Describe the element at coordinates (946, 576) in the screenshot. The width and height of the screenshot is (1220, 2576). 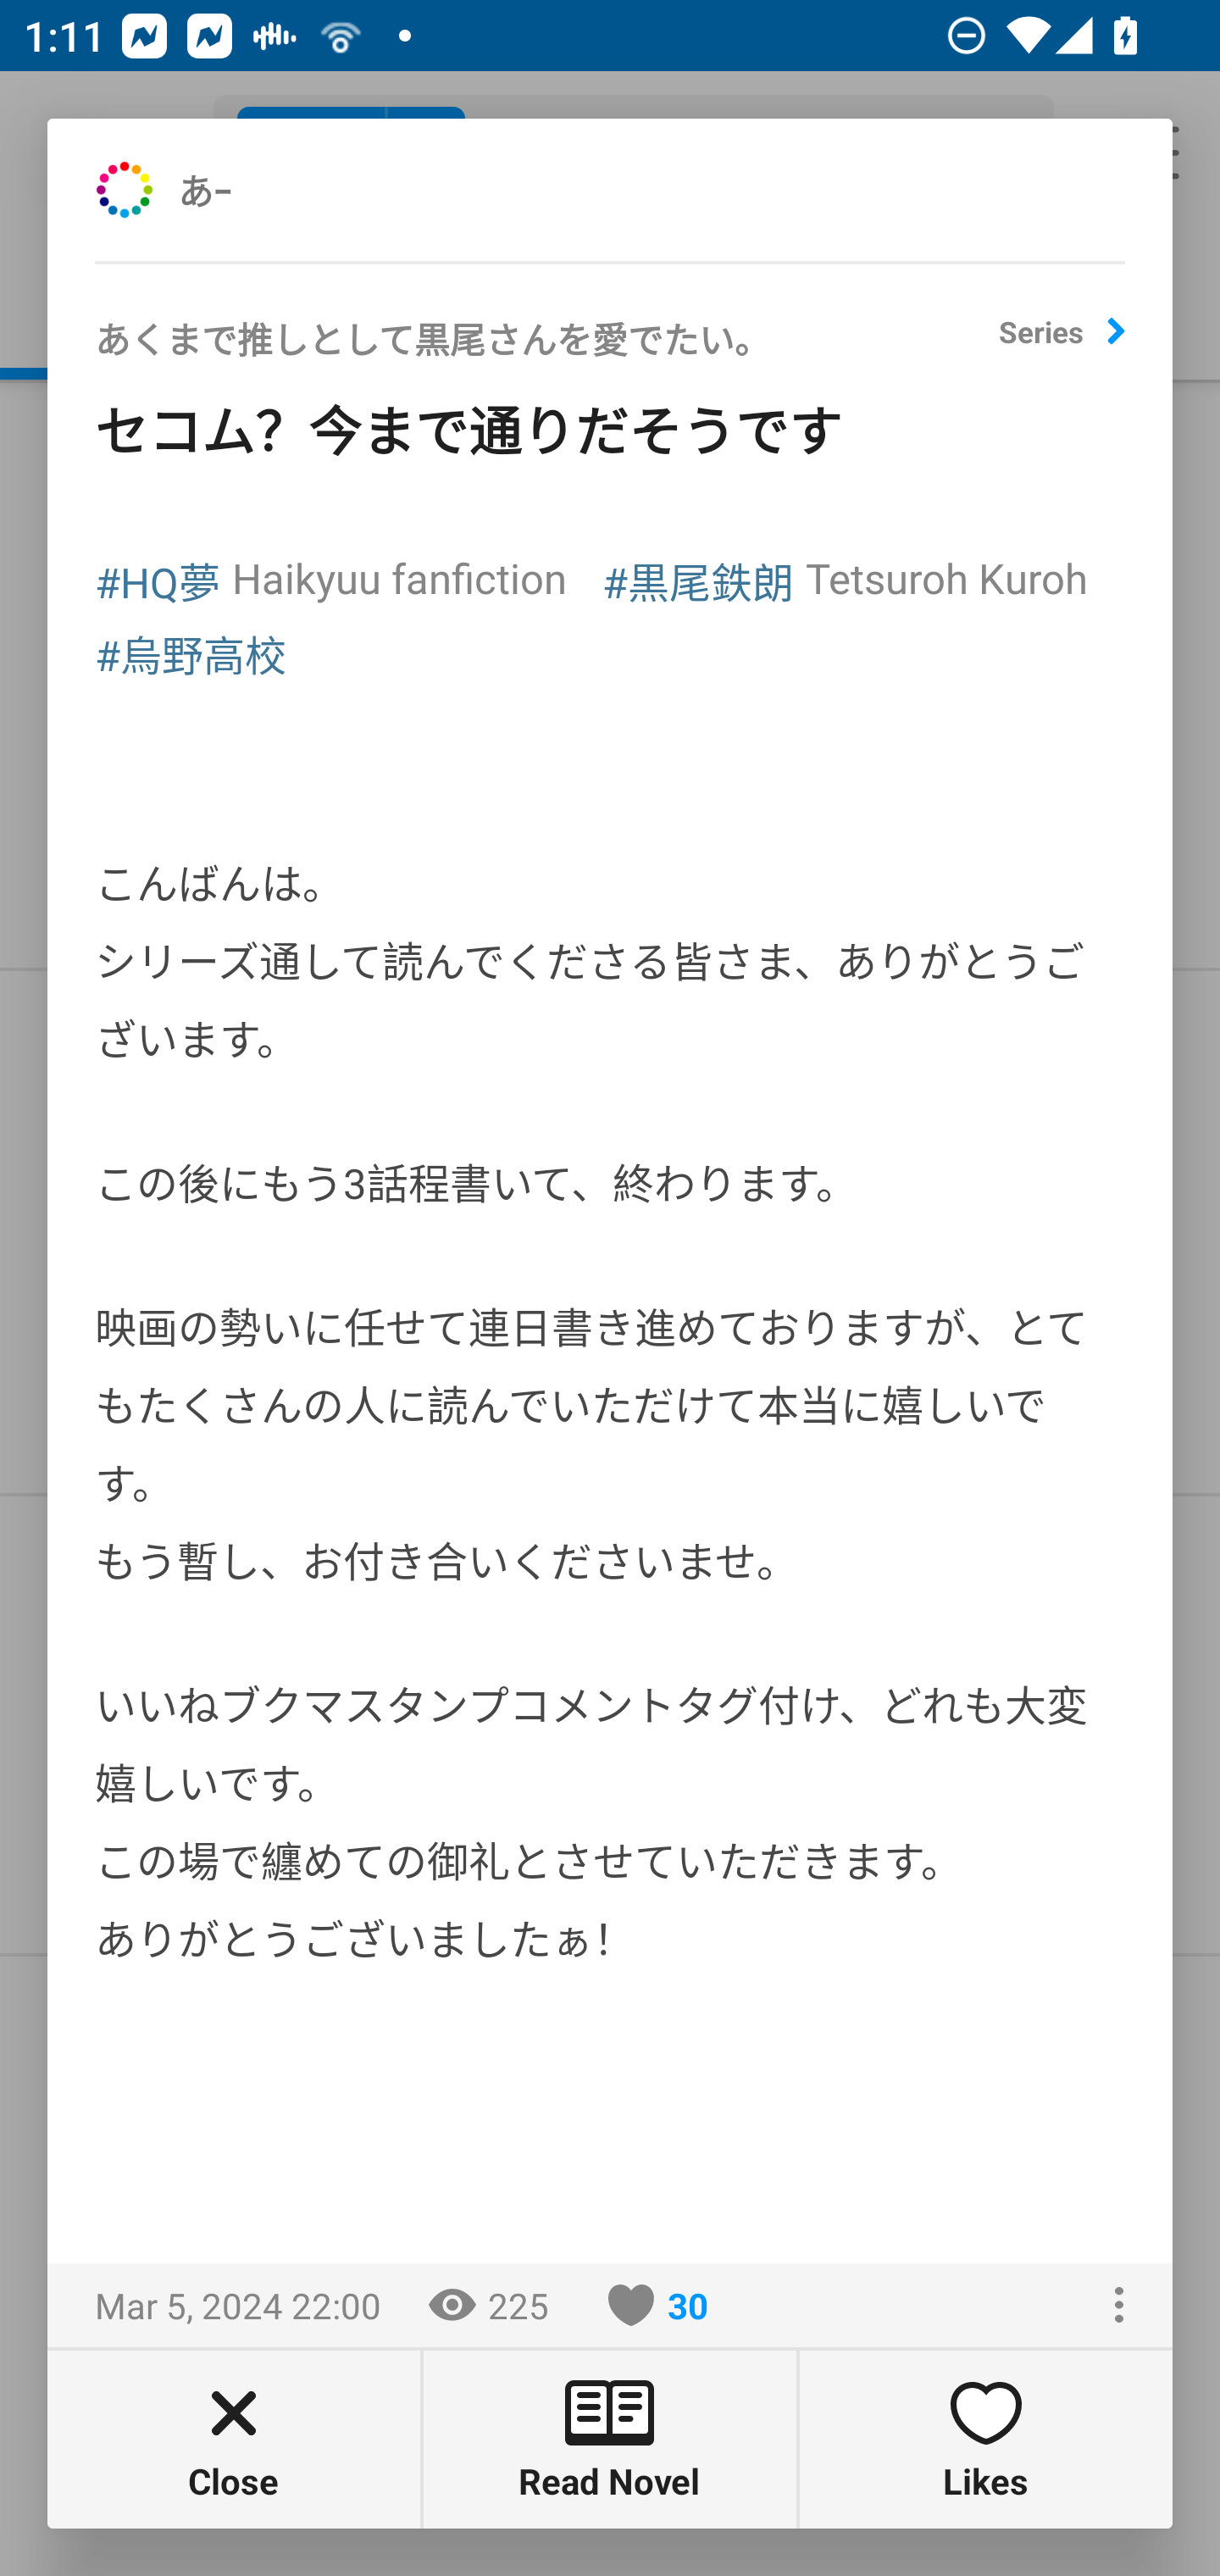
I see `Tetsuroh Kuroh` at that location.